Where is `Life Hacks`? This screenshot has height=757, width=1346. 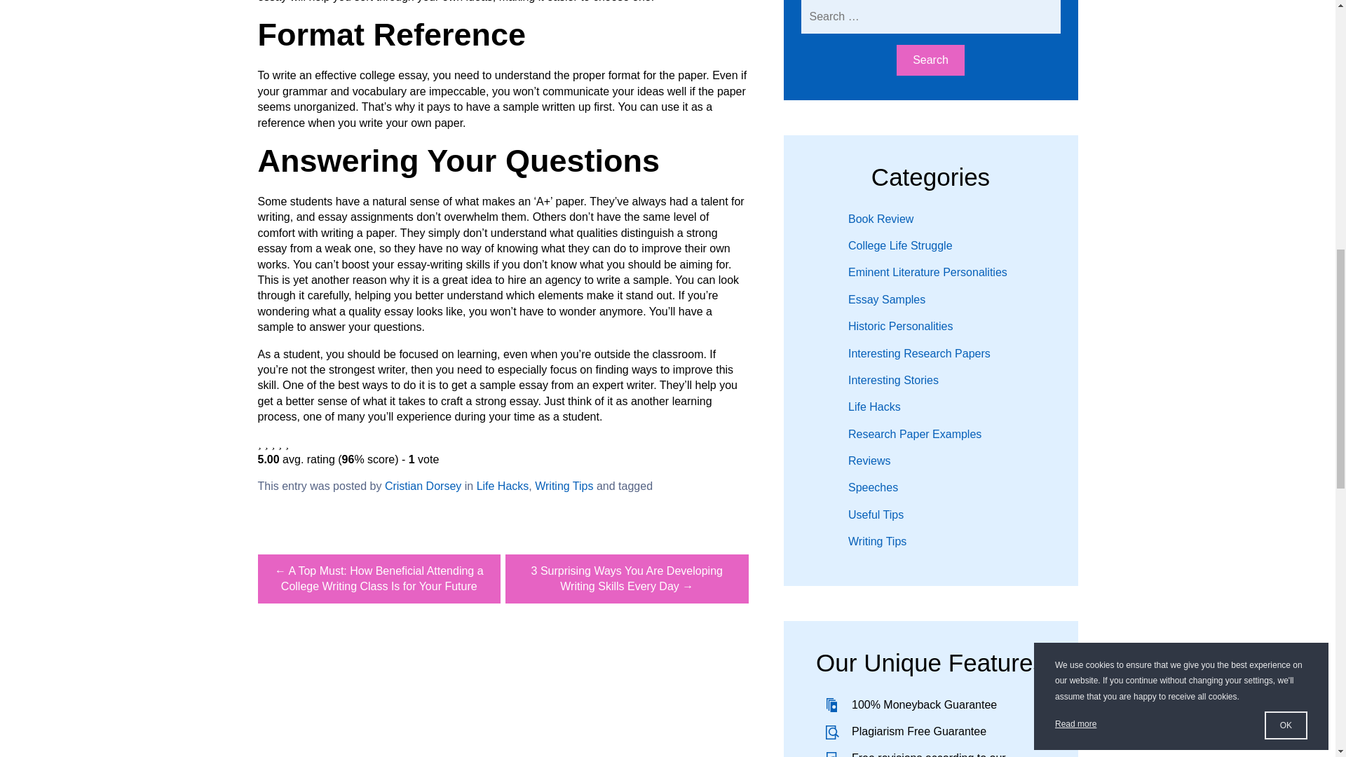
Life Hacks is located at coordinates (502, 486).